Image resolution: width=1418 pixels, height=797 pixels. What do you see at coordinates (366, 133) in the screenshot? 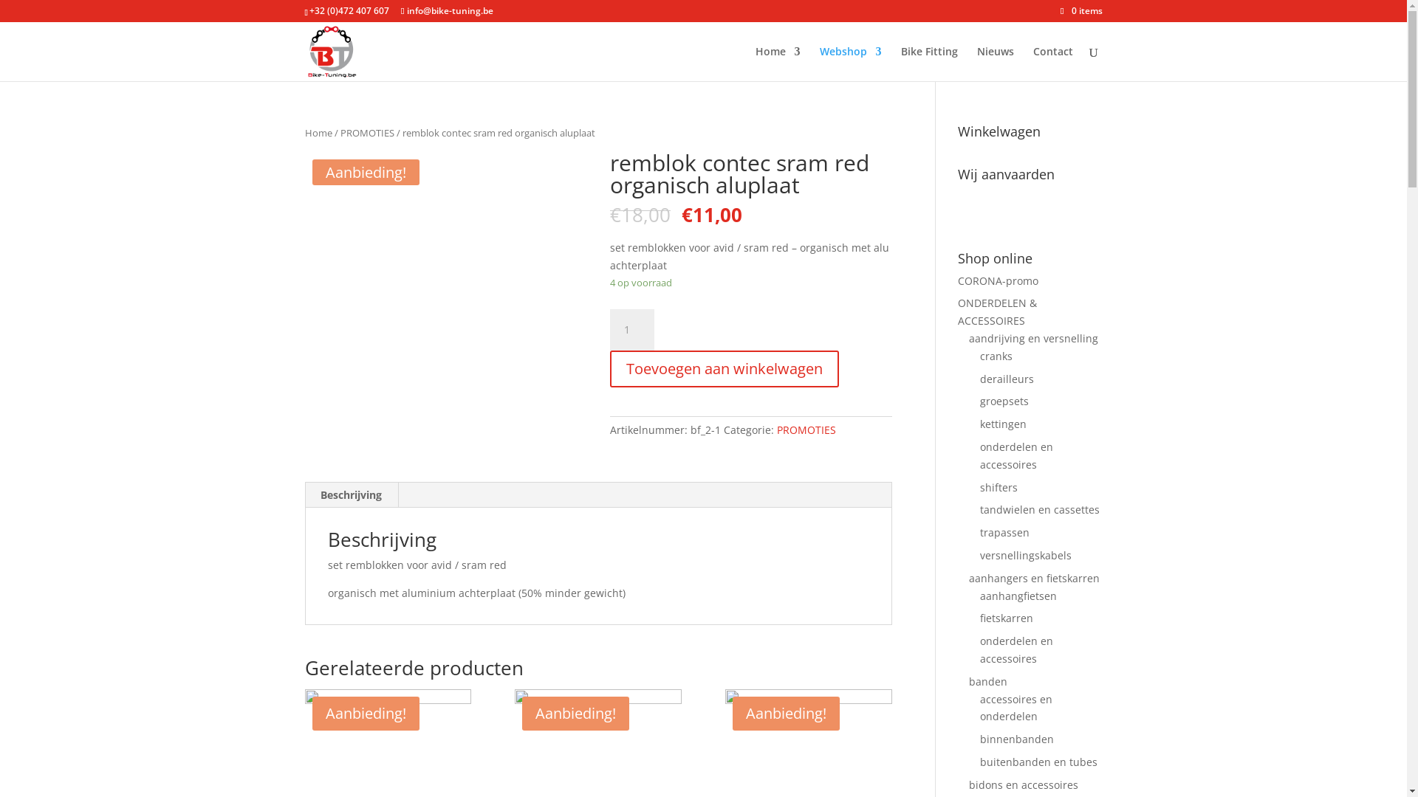
I see `PROMOTIES` at bounding box center [366, 133].